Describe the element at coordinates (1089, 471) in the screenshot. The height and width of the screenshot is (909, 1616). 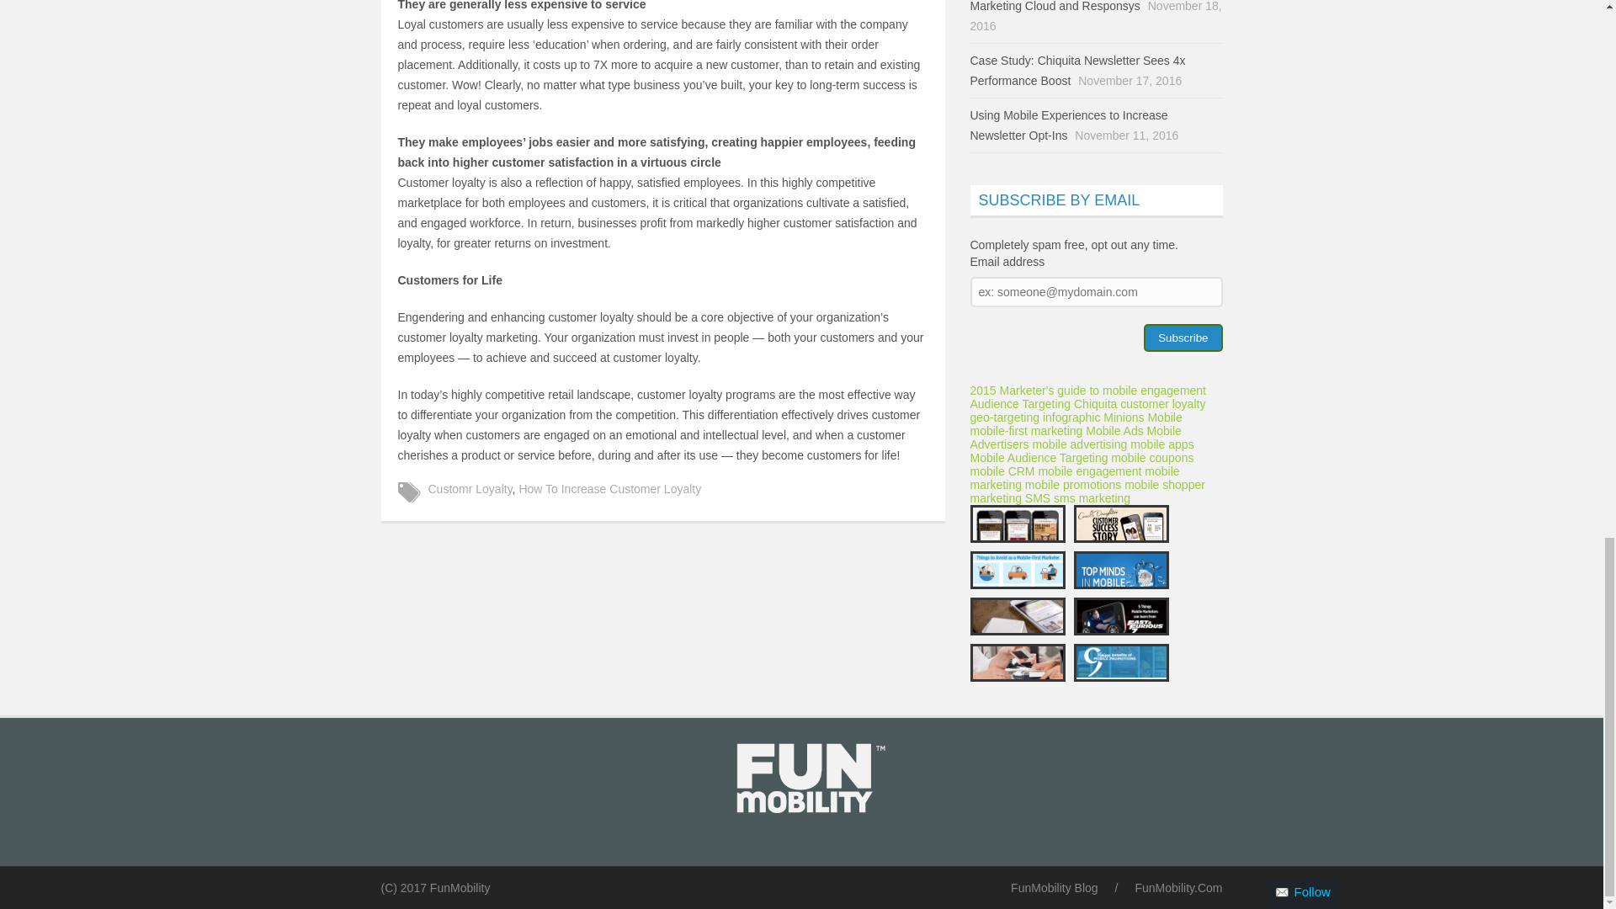
I see `mobile engagement` at that location.